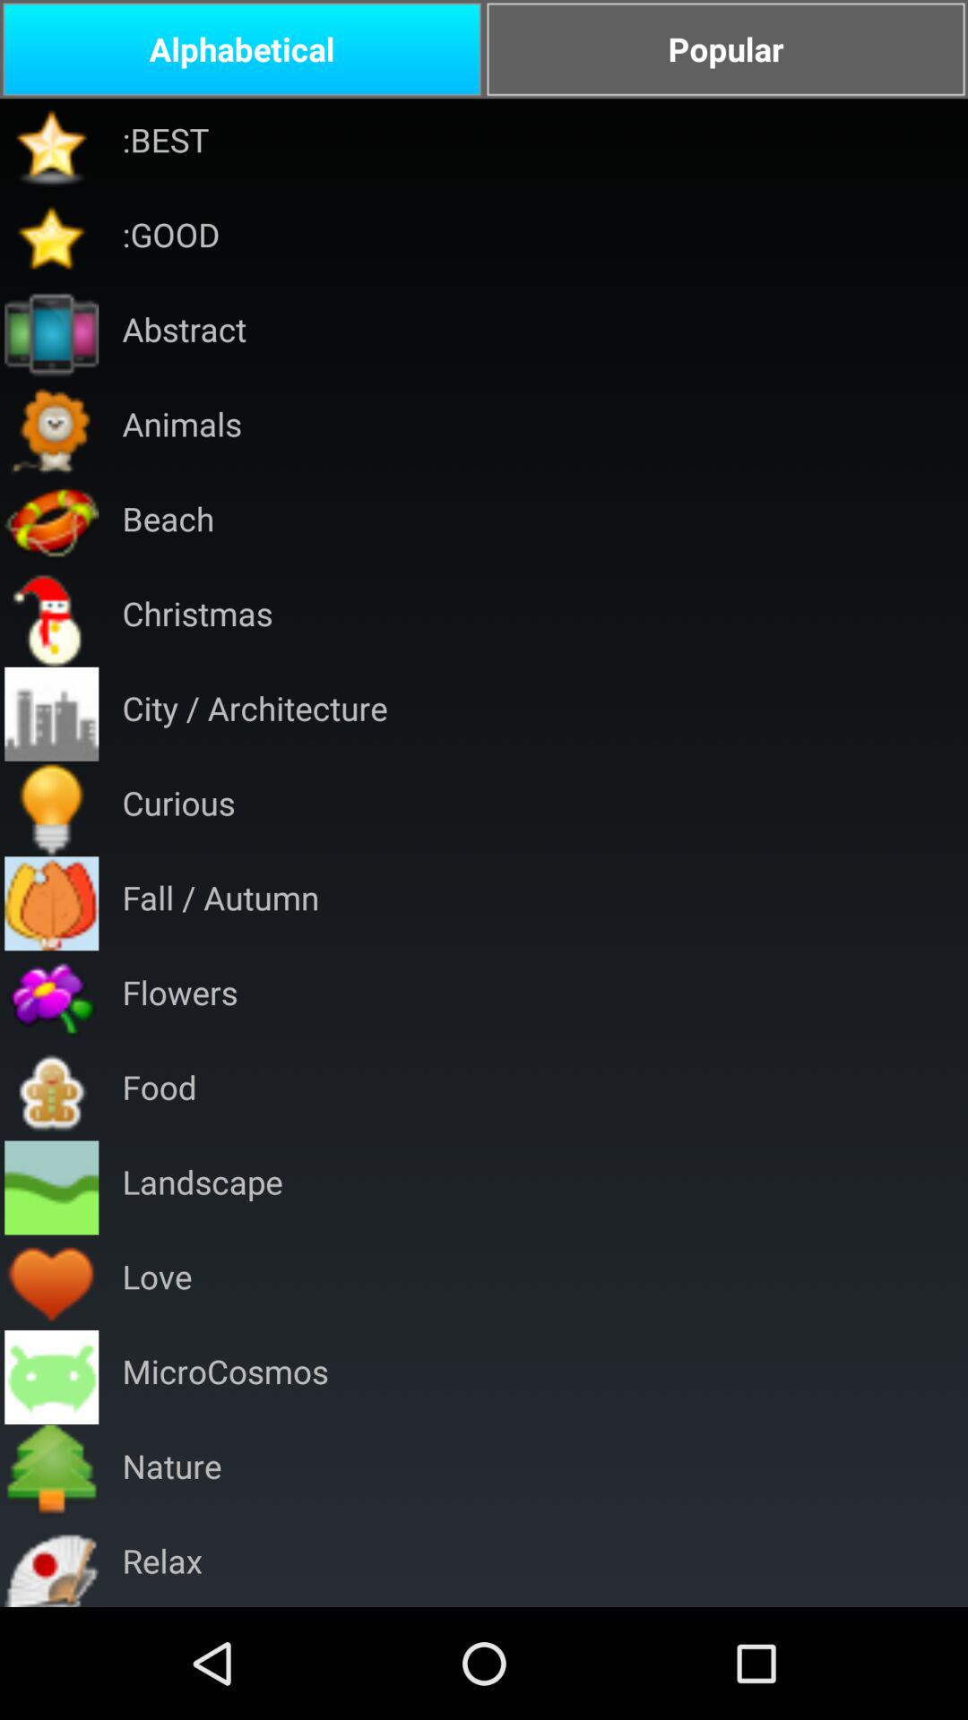 Image resolution: width=968 pixels, height=1720 pixels. Describe the element at coordinates (160, 1093) in the screenshot. I see `jump to the food app` at that location.